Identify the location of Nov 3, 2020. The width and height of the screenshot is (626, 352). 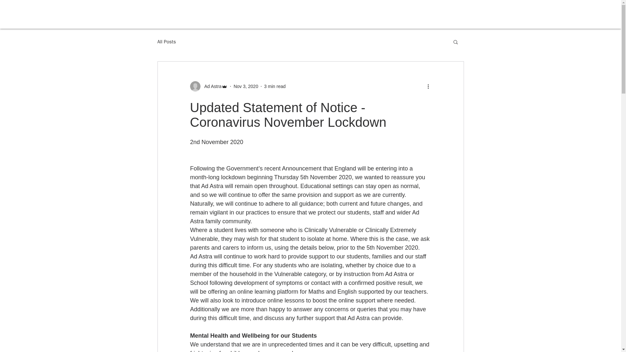
(246, 86).